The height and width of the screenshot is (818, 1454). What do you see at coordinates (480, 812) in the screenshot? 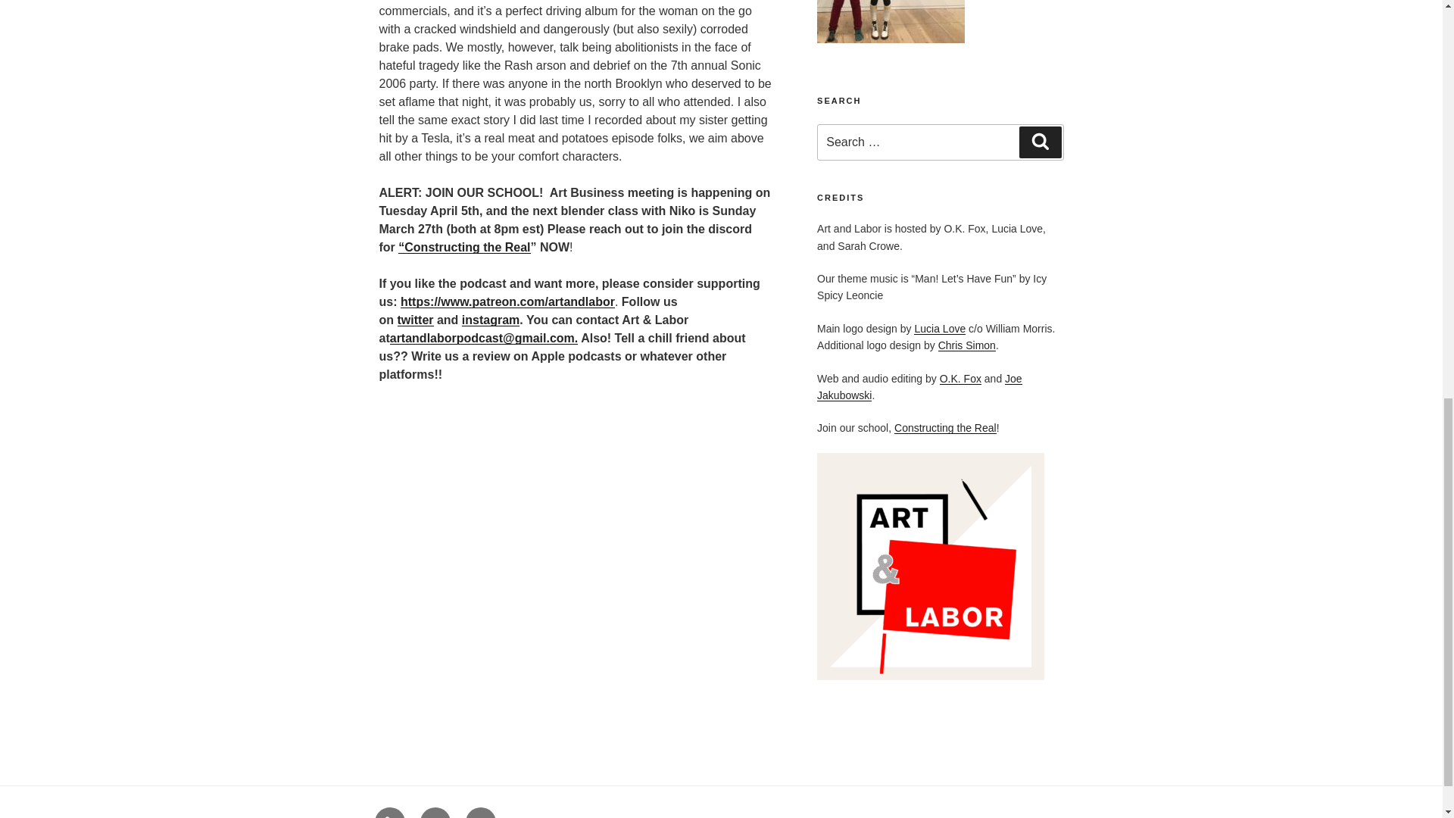
I see `Email` at bounding box center [480, 812].